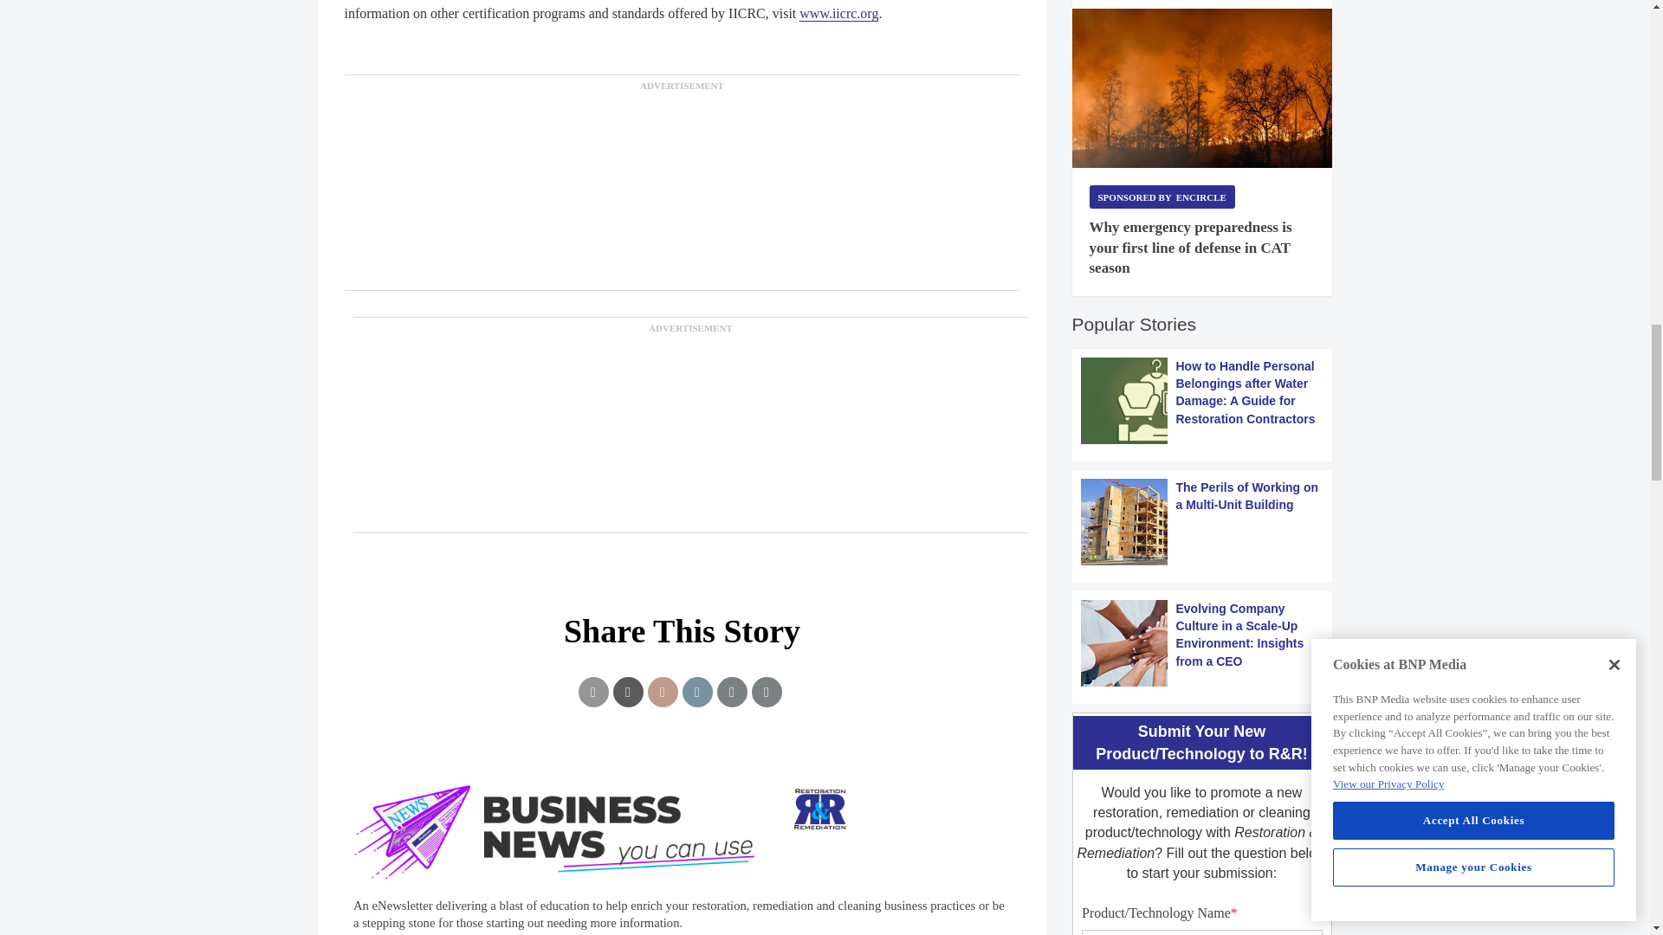 This screenshot has height=935, width=1663. Describe the element at coordinates (1202, 521) in the screenshot. I see `The Perils of Working on a Multi-Unit Building` at that location.